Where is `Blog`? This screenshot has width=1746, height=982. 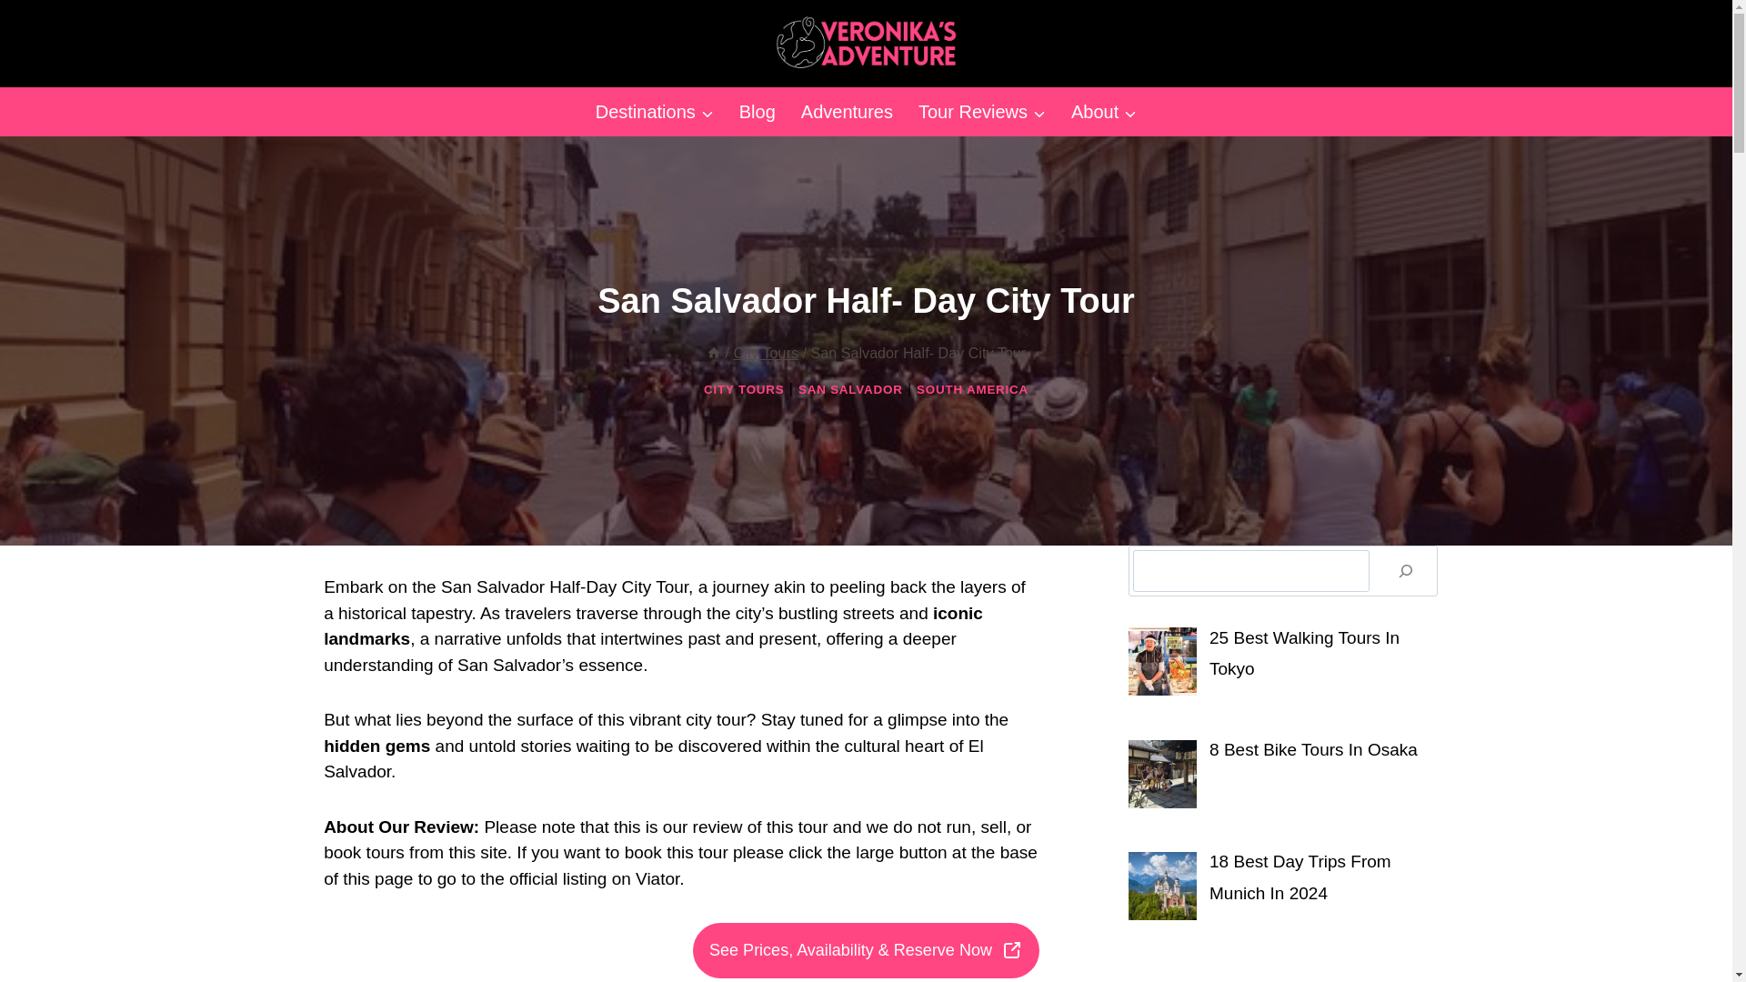
Blog is located at coordinates (757, 112).